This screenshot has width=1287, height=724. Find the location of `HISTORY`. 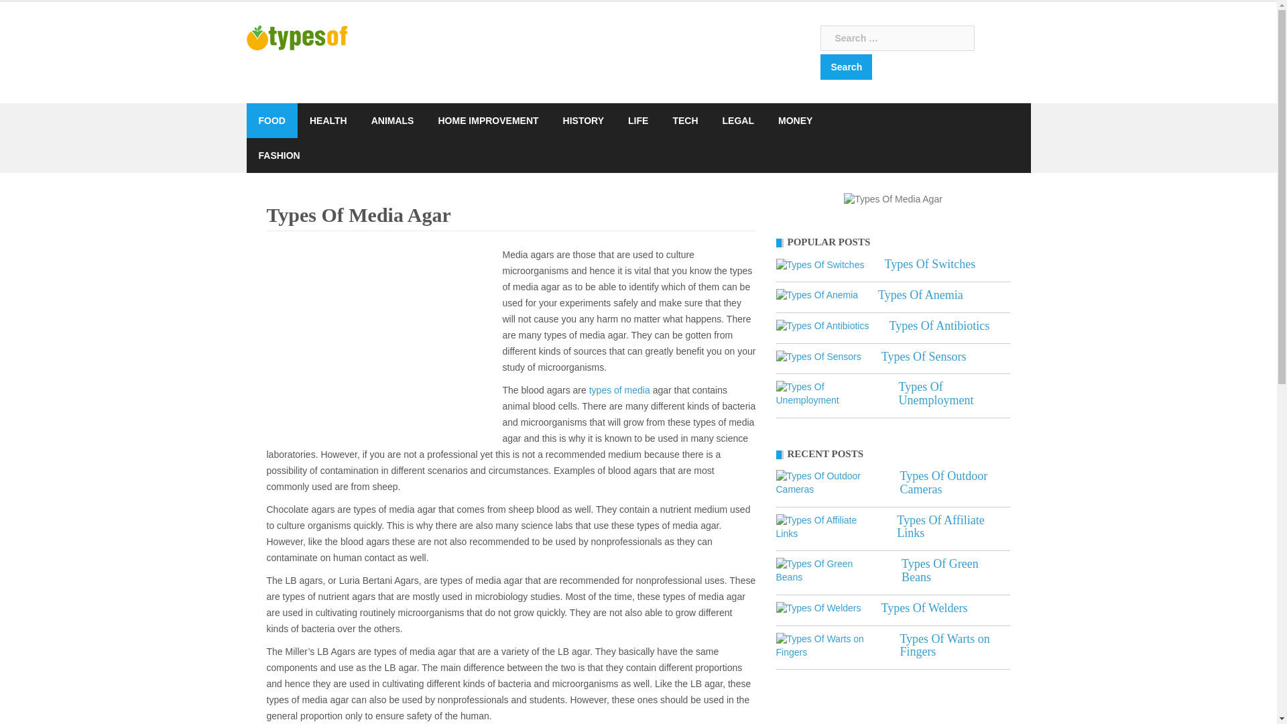

HISTORY is located at coordinates (583, 121).